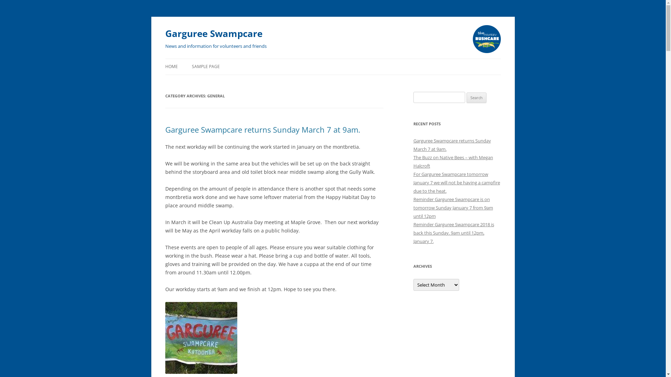 This screenshot has height=377, width=671. I want to click on Skip to content, so click(165, 67).